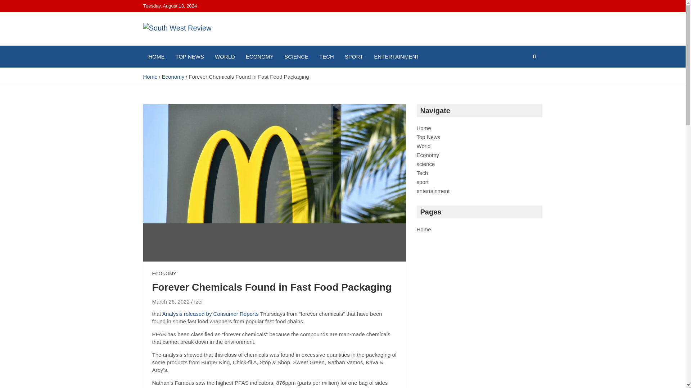 This screenshot has height=388, width=691. I want to click on SPORT, so click(353, 56).